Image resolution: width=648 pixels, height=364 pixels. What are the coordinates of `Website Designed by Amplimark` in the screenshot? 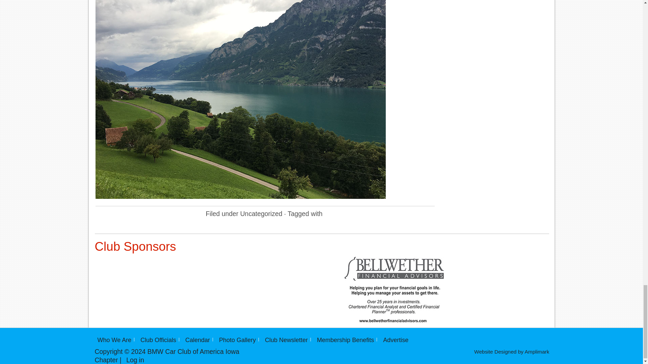 It's located at (510, 351).